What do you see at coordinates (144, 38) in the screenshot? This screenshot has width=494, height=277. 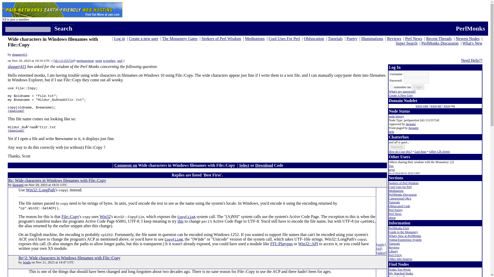 I see `Create a new user` at bounding box center [144, 38].